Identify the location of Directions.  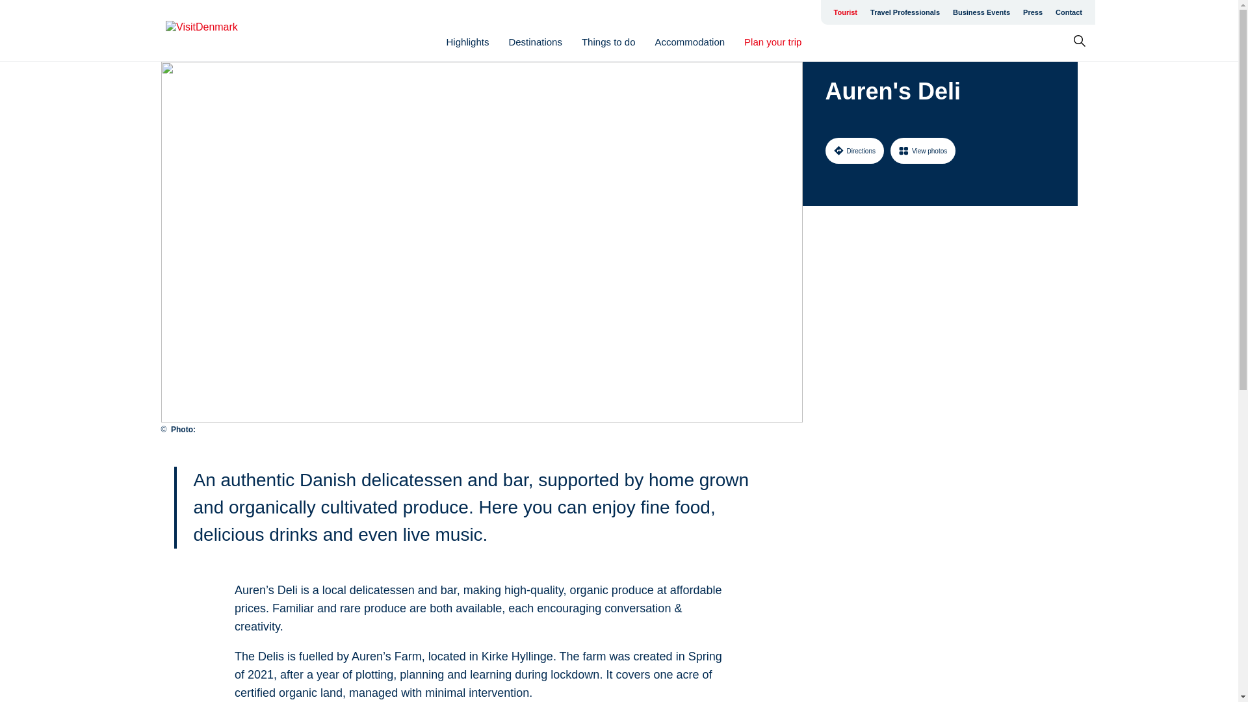
(854, 150).